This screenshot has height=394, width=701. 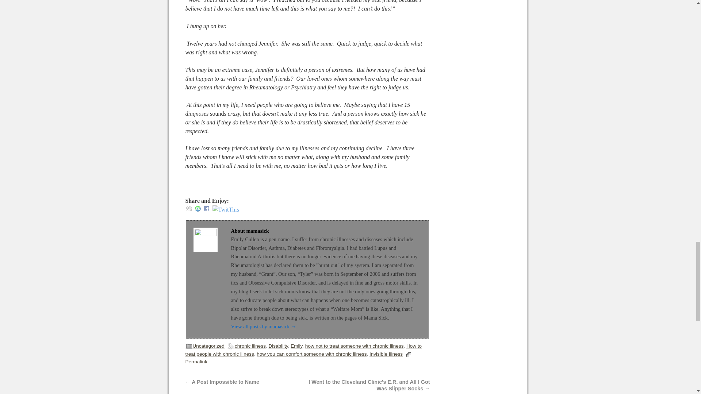 What do you see at coordinates (354, 346) in the screenshot?
I see `how not to treat someone with chronic illness` at bounding box center [354, 346].